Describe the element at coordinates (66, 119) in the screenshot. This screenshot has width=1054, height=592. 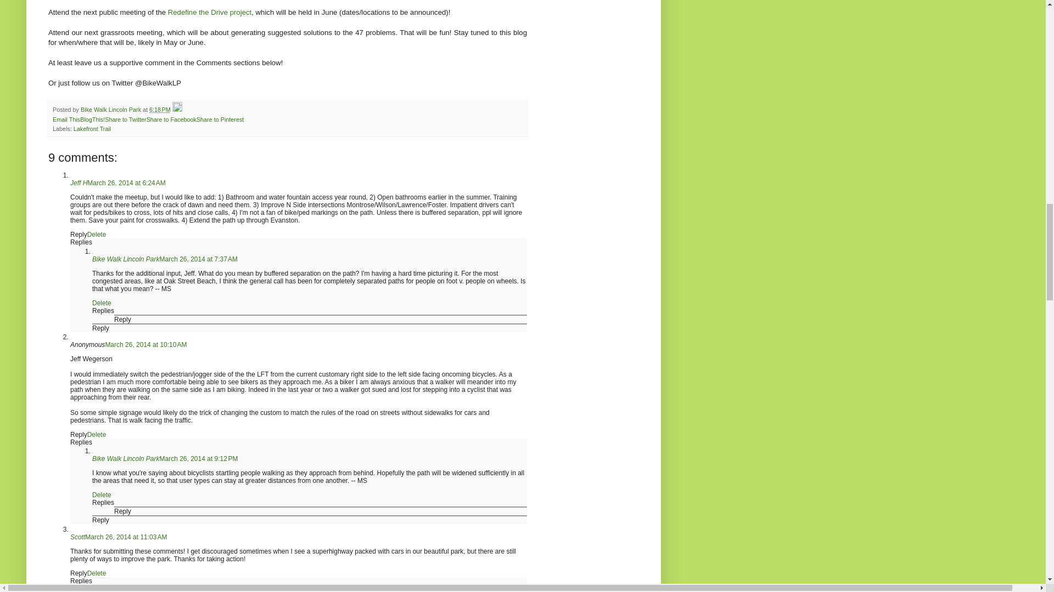
I see `Email This` at that location.